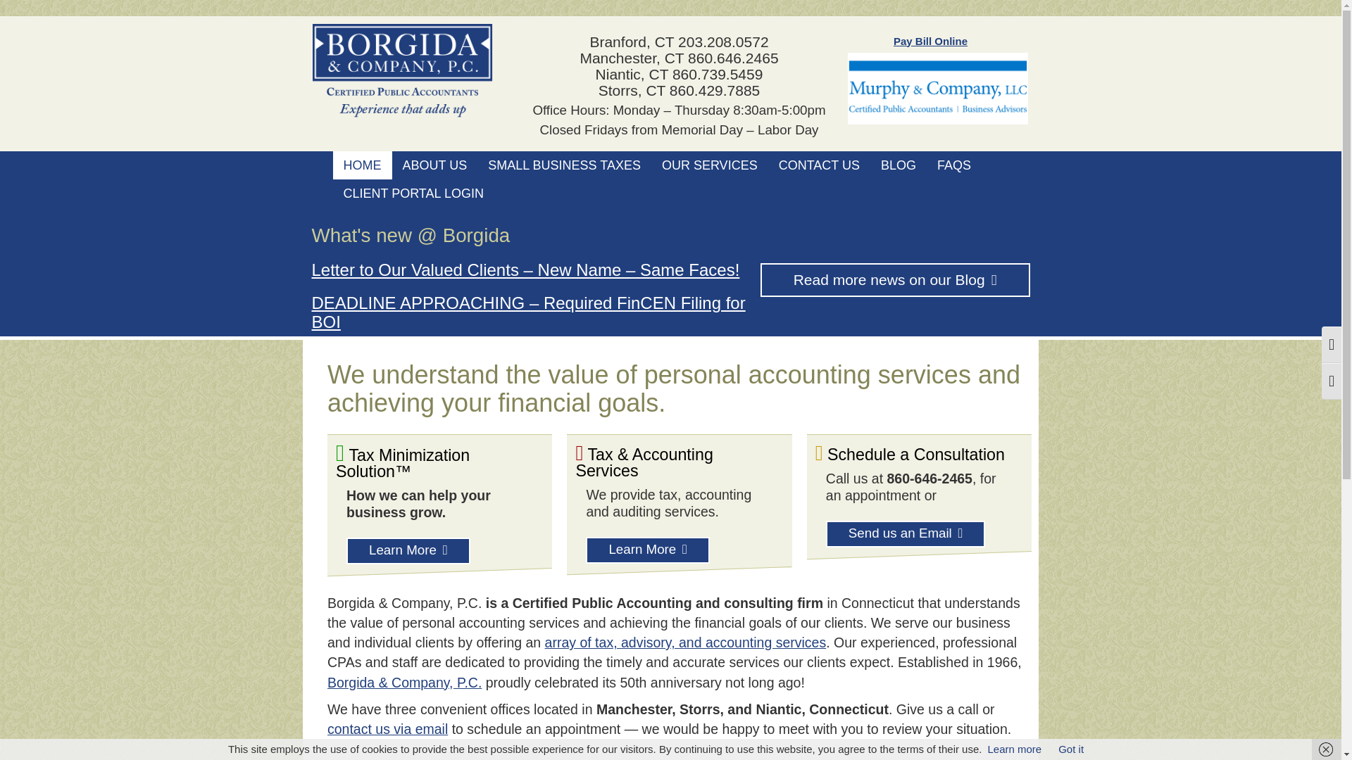  What do you see at coordinates (953, 165) in the screenshot?
I see `FAQS` at bounding box center [953, 165].